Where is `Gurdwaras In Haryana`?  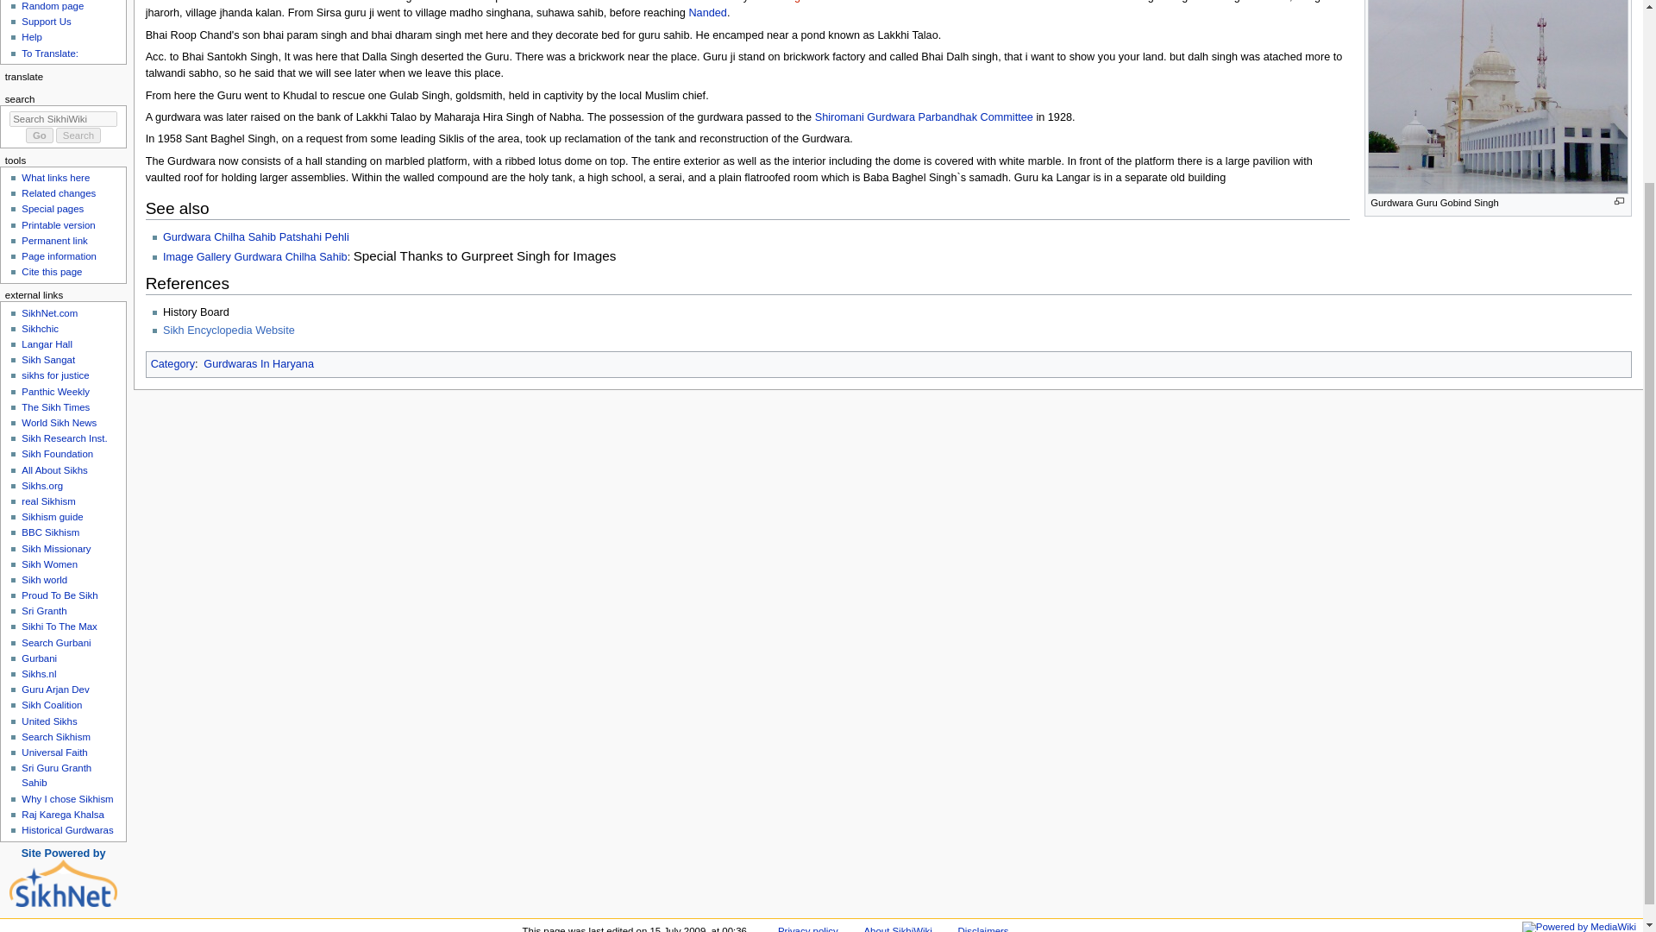 Gurdwaras In Haryana is located at coordinates (259, 363).